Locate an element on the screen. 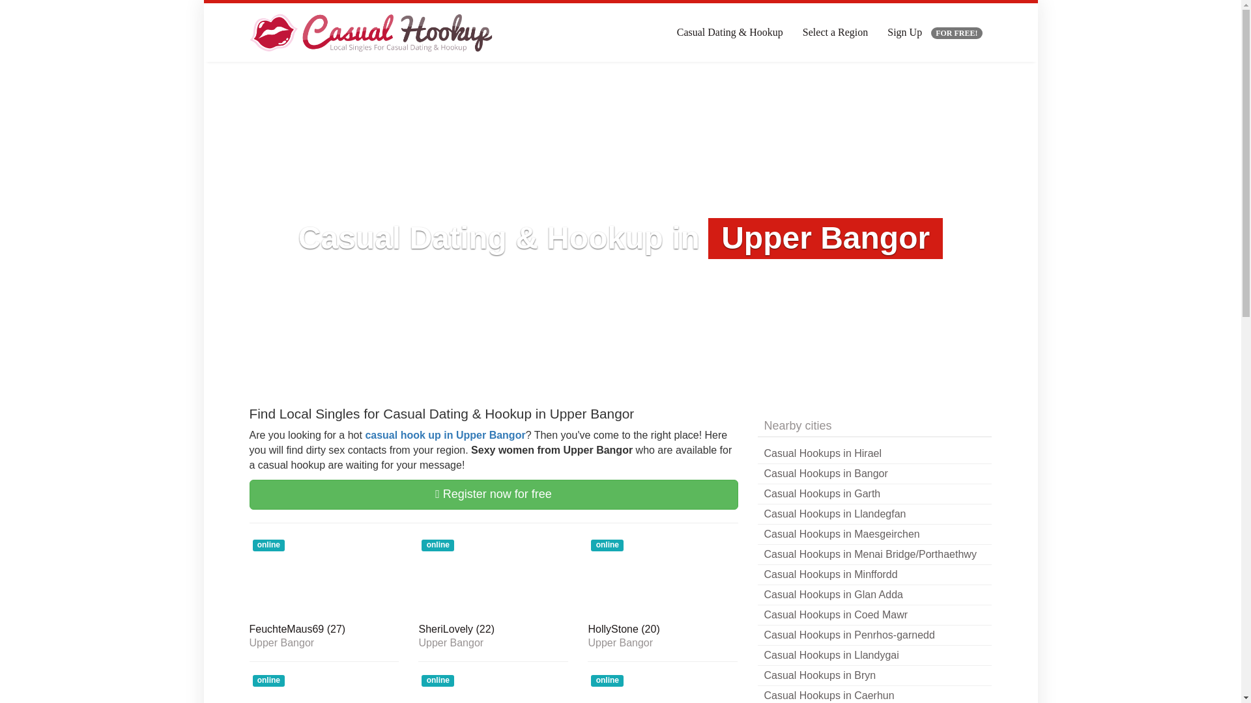 This screenshot has height=703, width=1251. Casual Hookup is located at coordinates (374, 33).